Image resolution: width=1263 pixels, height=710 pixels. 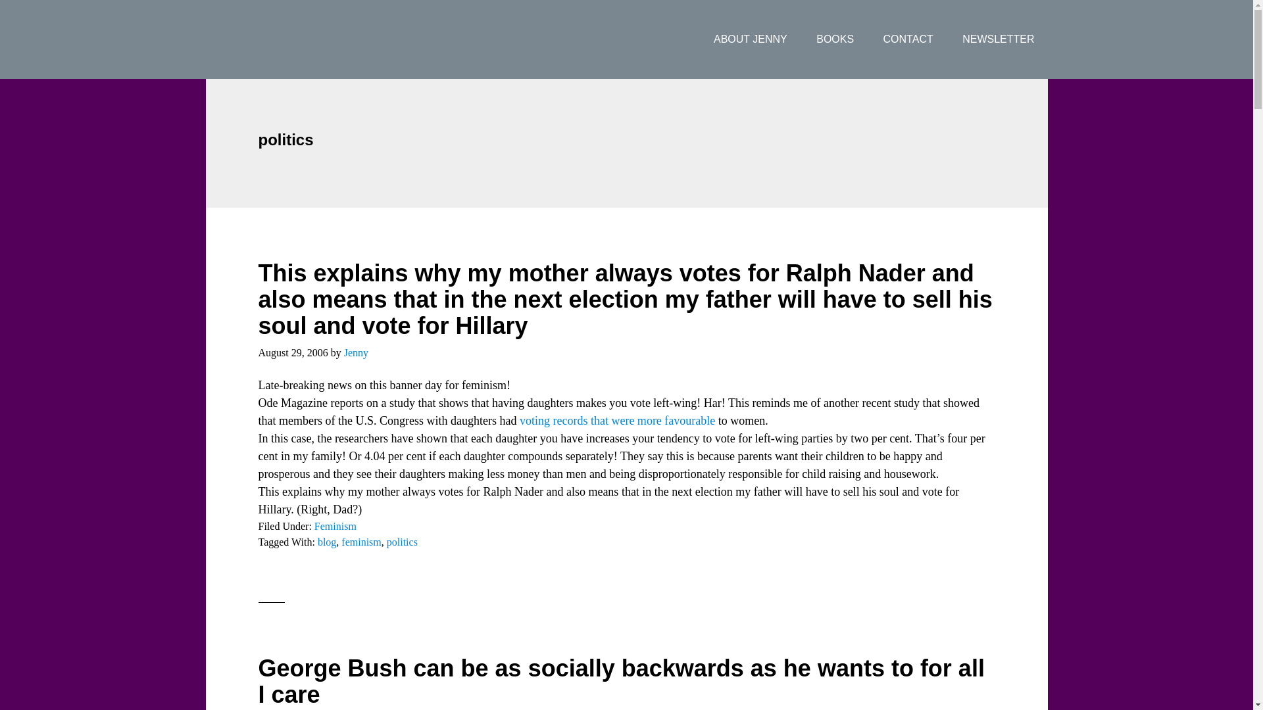 What do you see at coordinates (618, 421) in the screenshot?
I see `voting records that were more favourable ` at bounding box center [618, 421].